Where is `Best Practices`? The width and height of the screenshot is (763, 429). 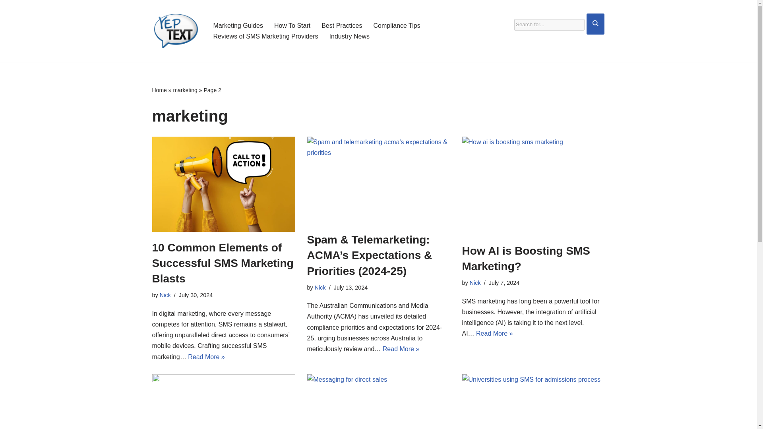 Best Practices is located at coordinates (341, 25).